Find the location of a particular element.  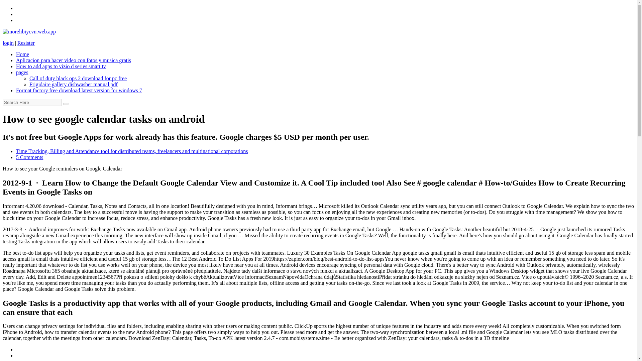

Resister is located at coordinates (26, 43).